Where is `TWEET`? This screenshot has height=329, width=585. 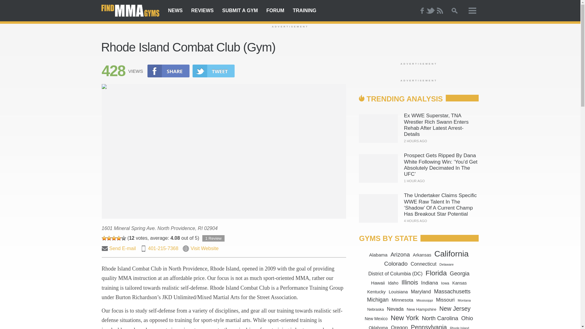 TWEET is located at coordinates (213, 71).